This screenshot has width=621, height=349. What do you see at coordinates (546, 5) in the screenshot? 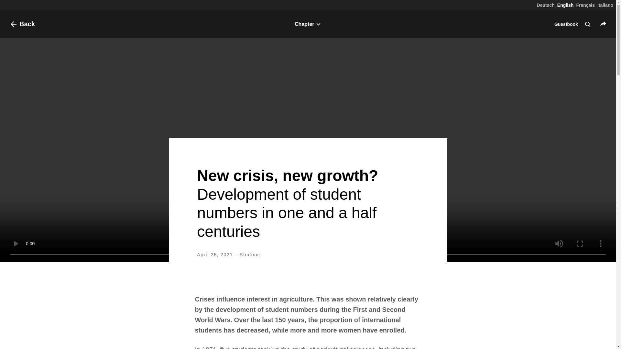
I see `German` at bounding box center [546, 5].